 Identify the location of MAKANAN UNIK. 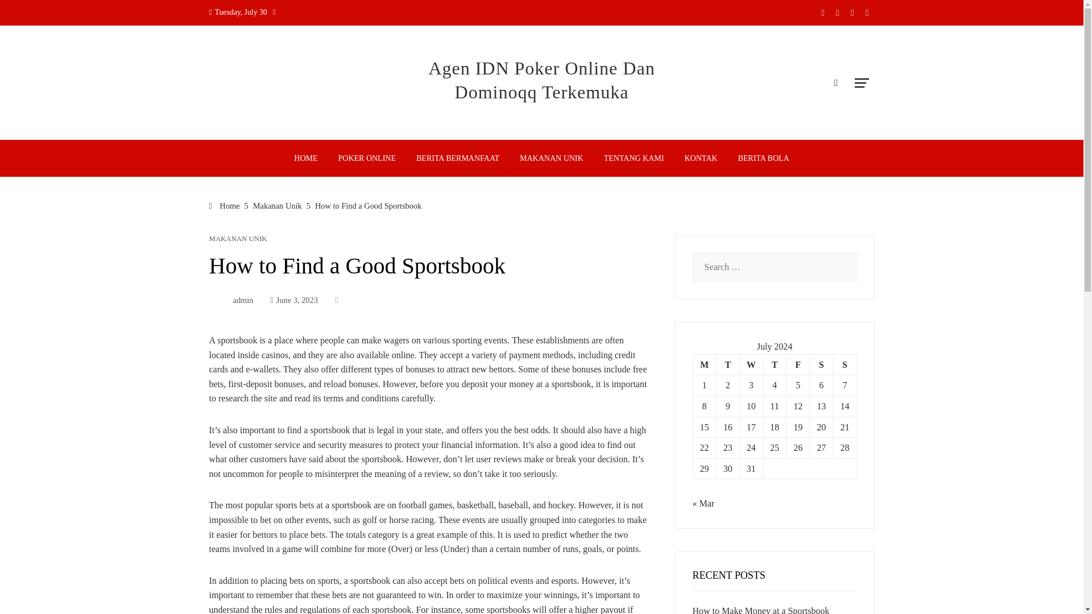
(551, 158).